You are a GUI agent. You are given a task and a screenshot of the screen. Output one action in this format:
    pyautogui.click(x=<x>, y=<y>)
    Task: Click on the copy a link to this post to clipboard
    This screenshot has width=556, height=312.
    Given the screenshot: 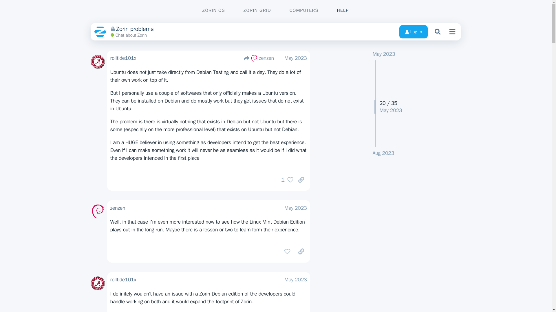 What is the action you would take?
    pyautogui.click(x=301, y=180)
    